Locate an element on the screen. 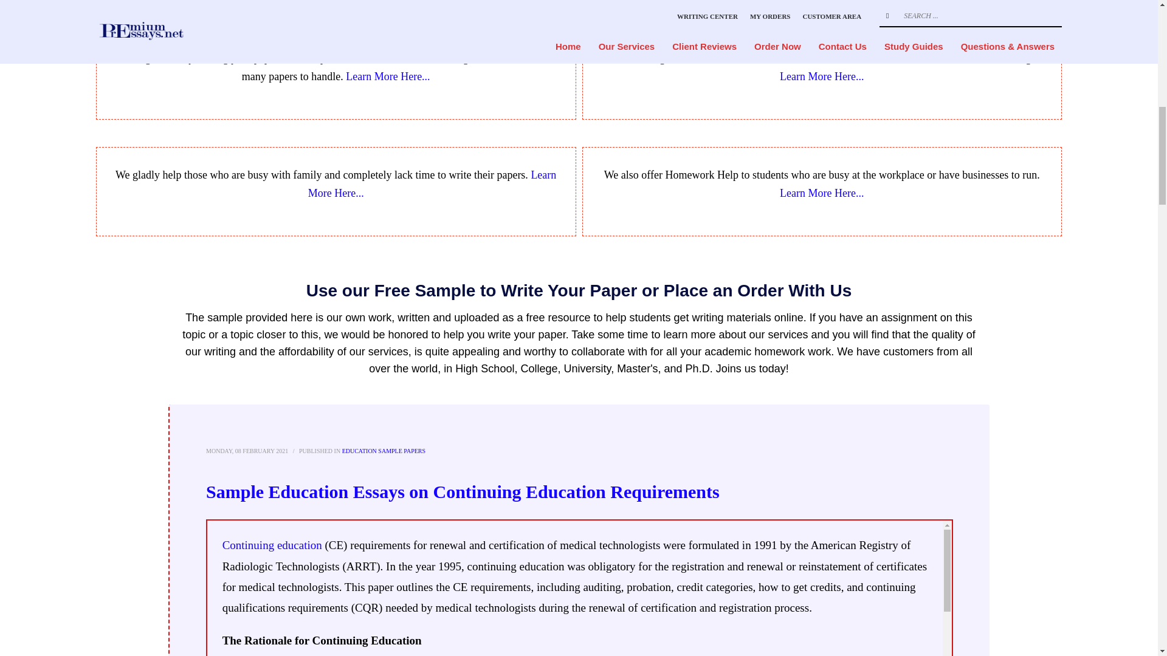 Image resolution: width=1167 pixels, height=656 pixels. Learn More Here... is located at coordinates (821, 77).